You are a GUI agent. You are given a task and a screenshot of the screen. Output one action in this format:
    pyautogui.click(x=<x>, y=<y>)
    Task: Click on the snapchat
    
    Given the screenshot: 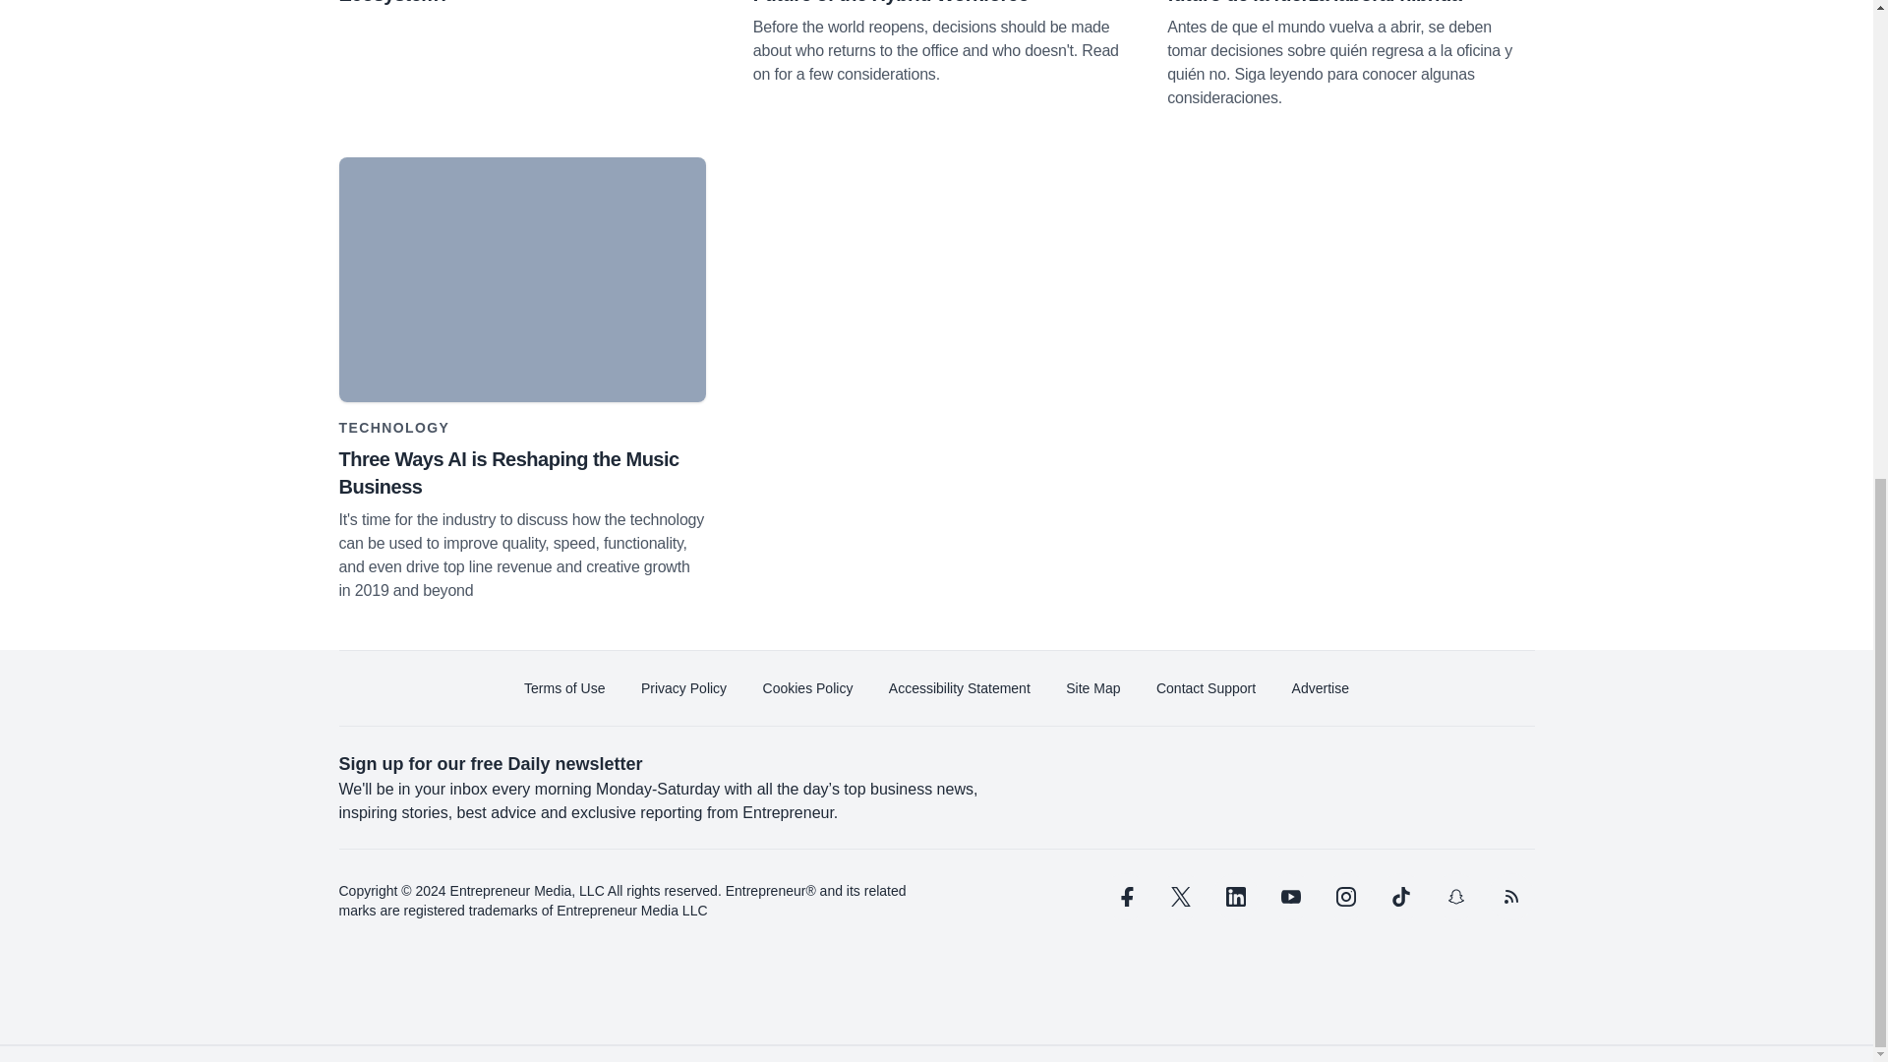 What is the action you would take?
    pyautogui.click(x=1454, y=897)
    